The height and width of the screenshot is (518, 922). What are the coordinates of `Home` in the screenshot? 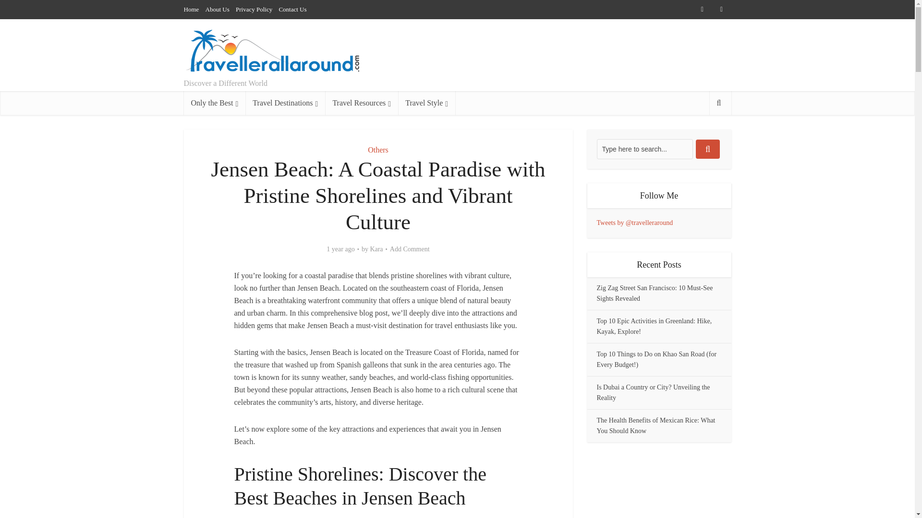 It's located at (191, 9).